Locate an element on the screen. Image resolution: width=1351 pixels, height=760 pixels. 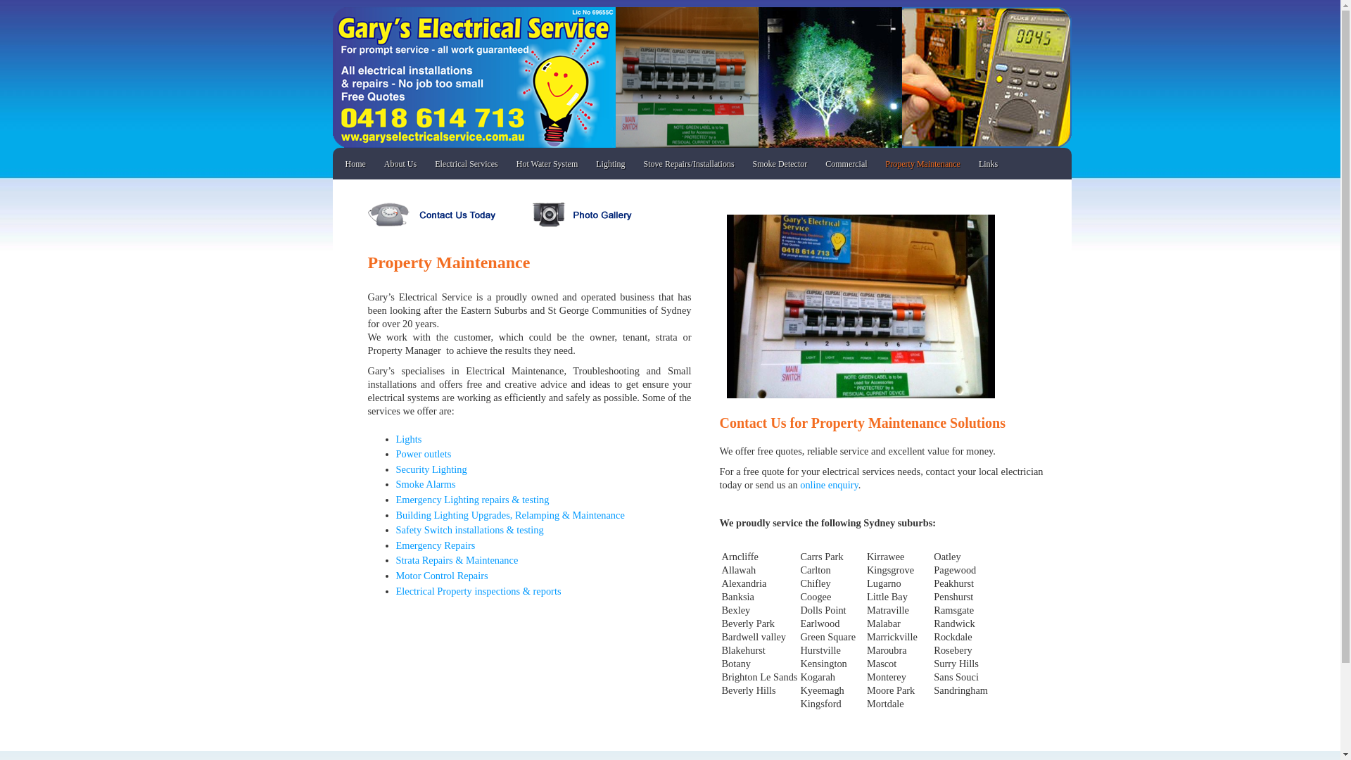
Hot Water System is located at coordinates (547, 165).